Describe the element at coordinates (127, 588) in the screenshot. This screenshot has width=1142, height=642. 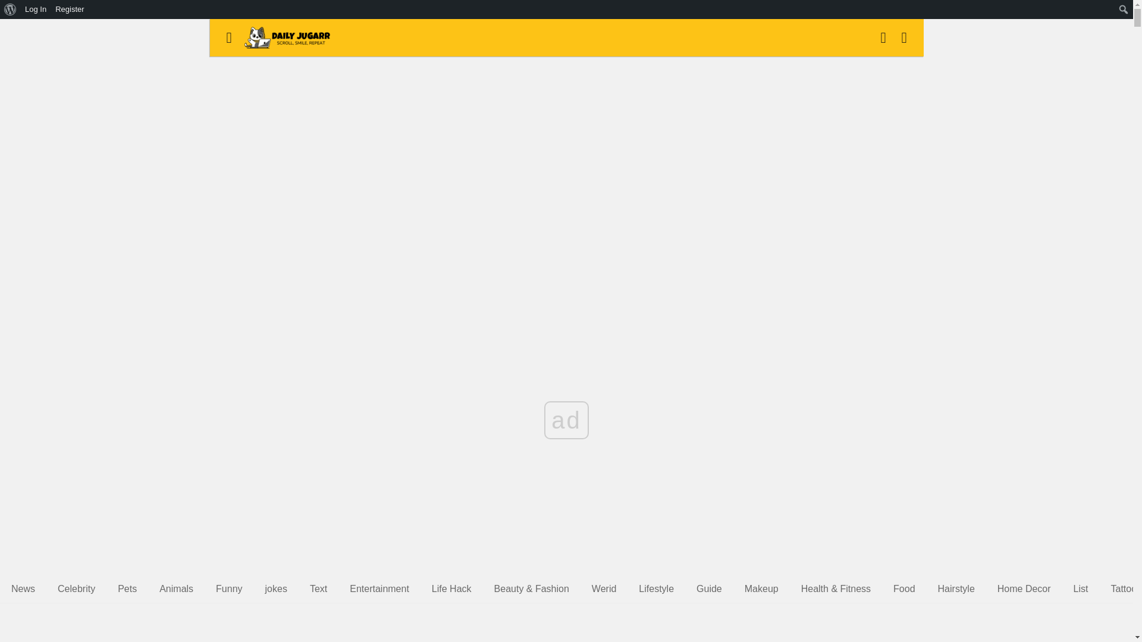
I see `Pets` at that location.